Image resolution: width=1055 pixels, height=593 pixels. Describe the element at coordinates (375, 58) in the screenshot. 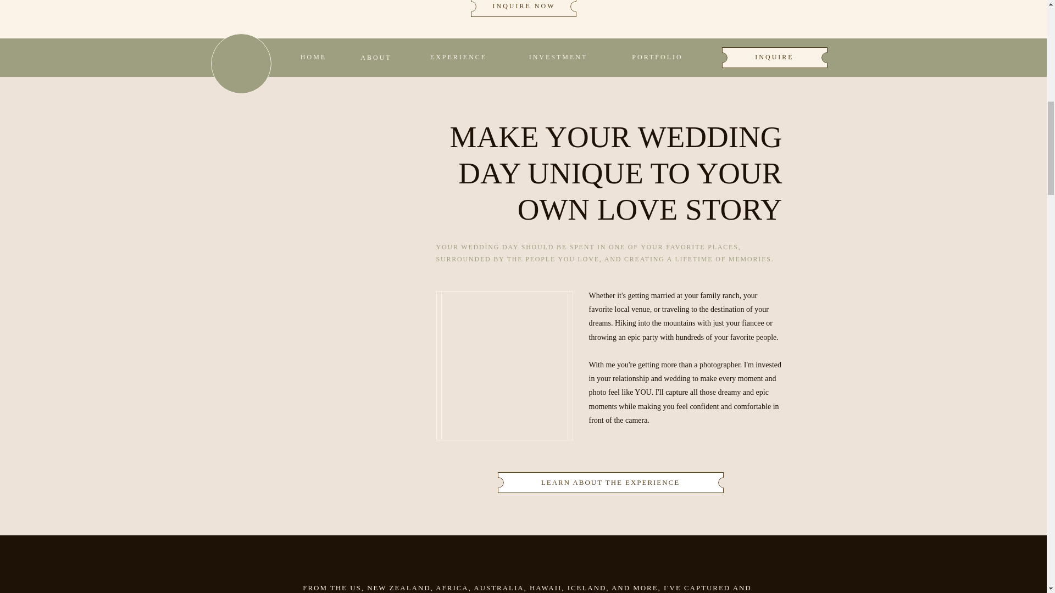

I see `ABOUT` at that location.